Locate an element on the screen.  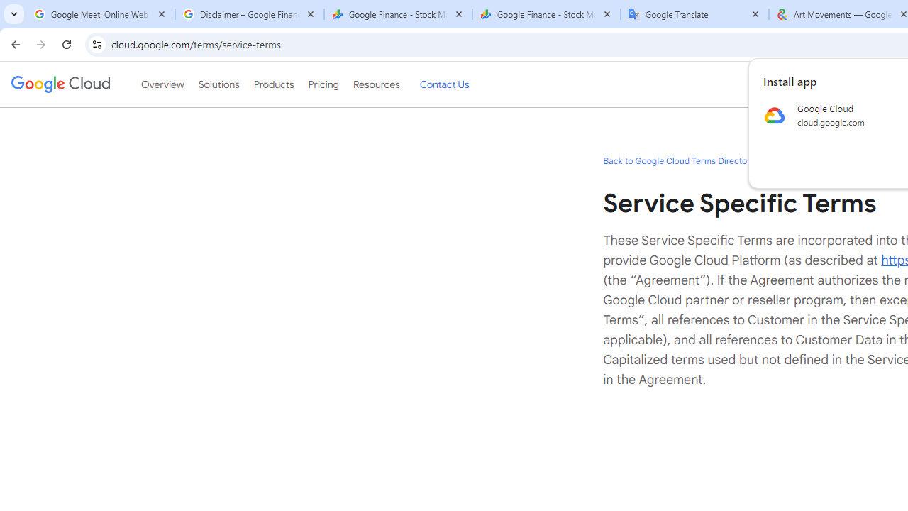
Back to Google Cloud Terms Directory is located at coordinates (678, 160).